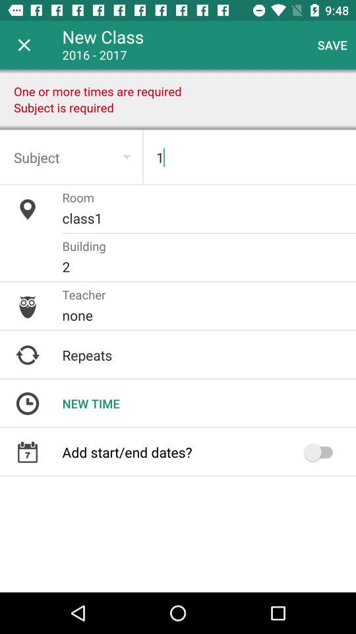  What do you see at coordinates (71, 157) in the screenshot?
I see `select subject` at bounding box center [71, 157].